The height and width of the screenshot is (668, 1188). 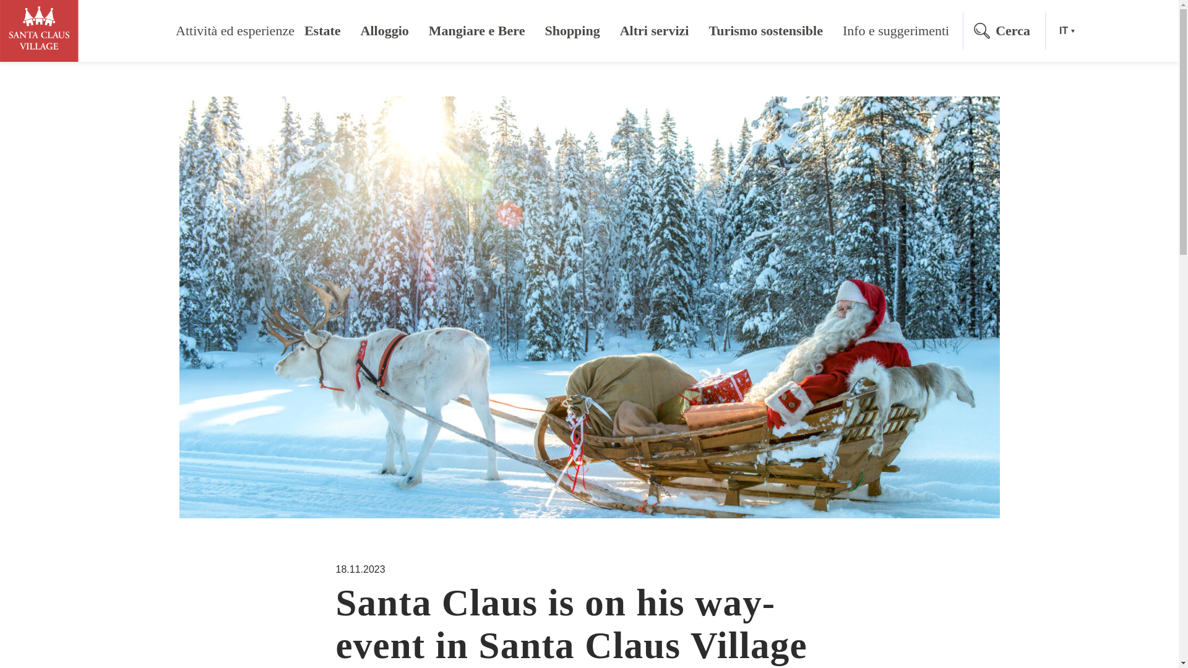 I want to click on Info e suggerimenti, so click(x=896, y=31).